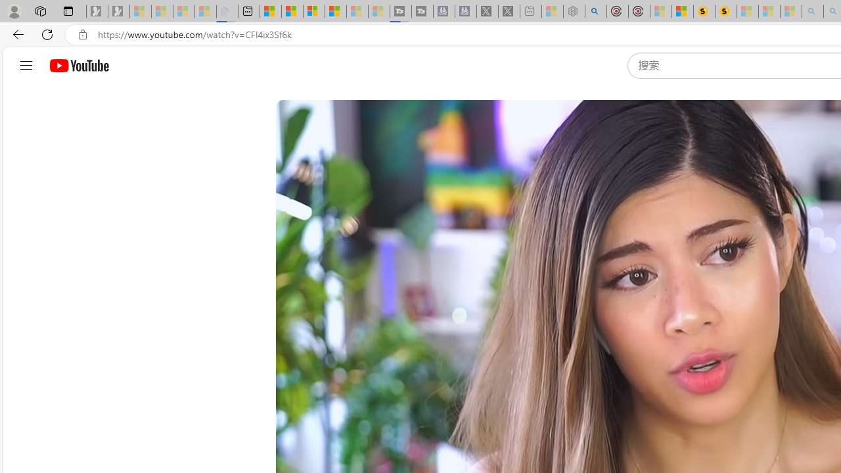  What do you see at coordinates (40, 11) in the screenshot?
I see `Workspaces` at bounding box center [40, 11].